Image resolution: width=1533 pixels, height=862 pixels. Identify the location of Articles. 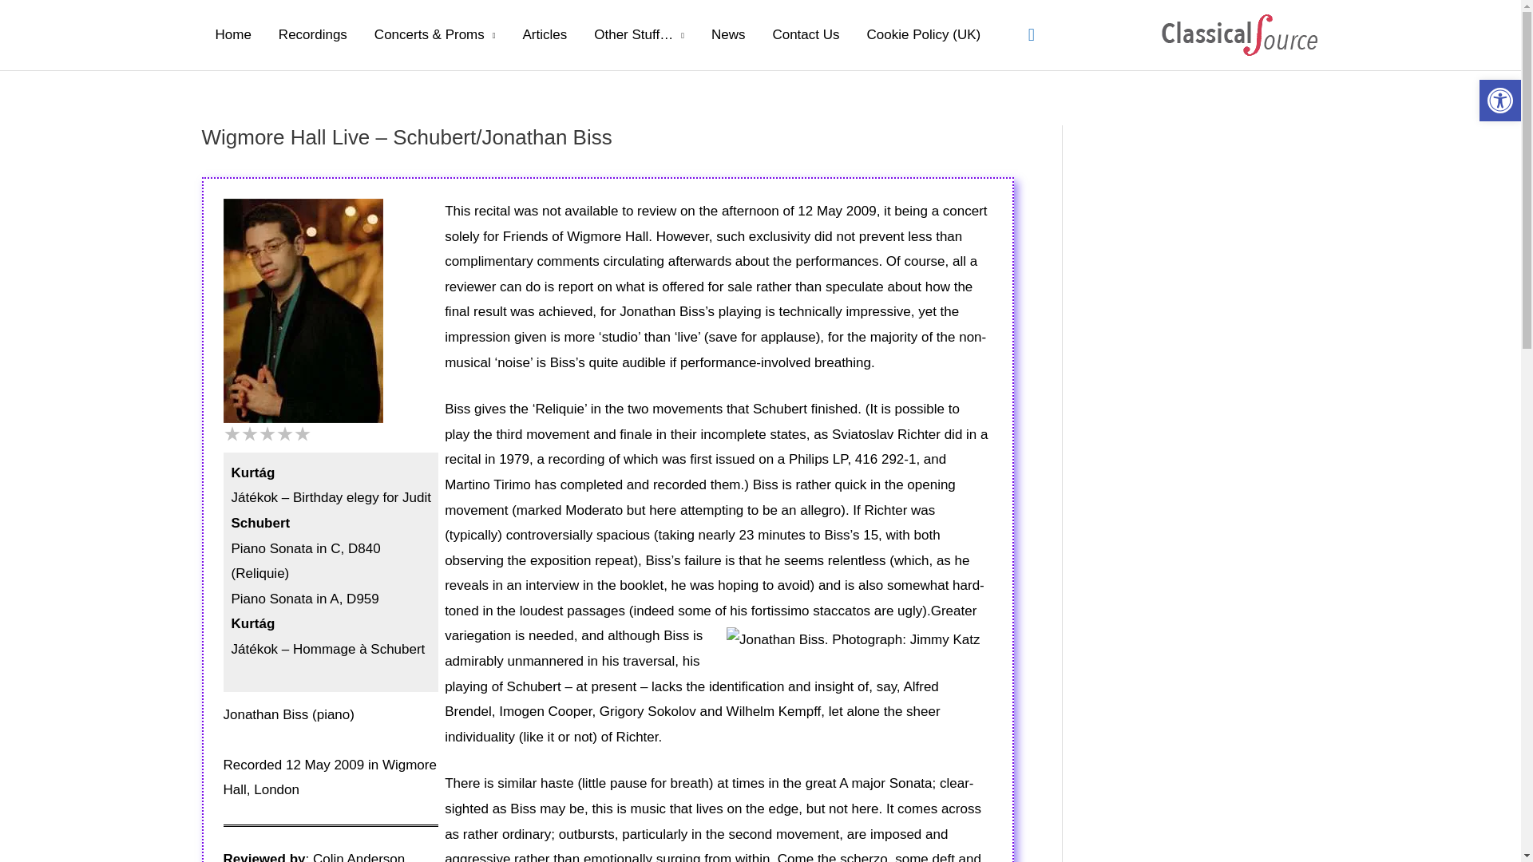
(545, 35).